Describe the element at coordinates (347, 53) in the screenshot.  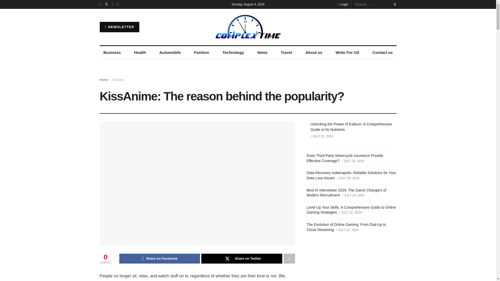
I see `Write For US` at that location.